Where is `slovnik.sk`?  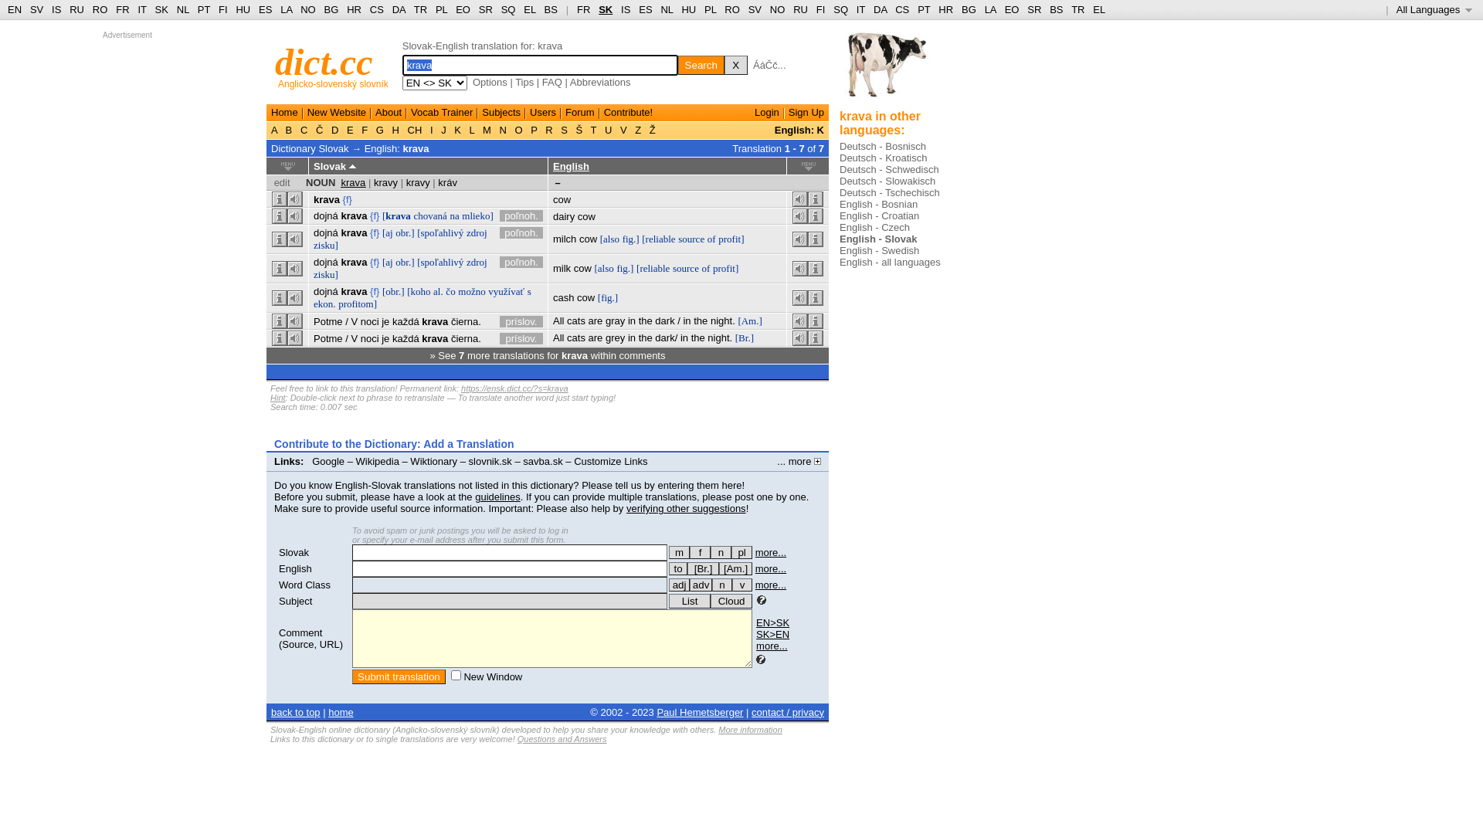 slovnik.sk is located at coordinates (490, 462).